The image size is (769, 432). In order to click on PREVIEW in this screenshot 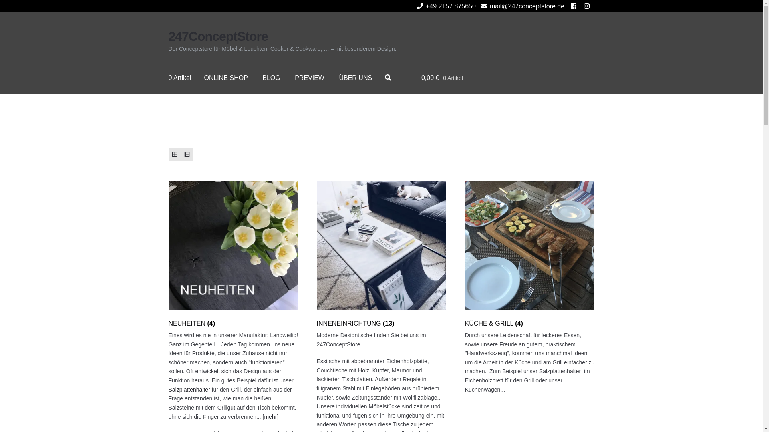, I will do `click(310, 78)`.